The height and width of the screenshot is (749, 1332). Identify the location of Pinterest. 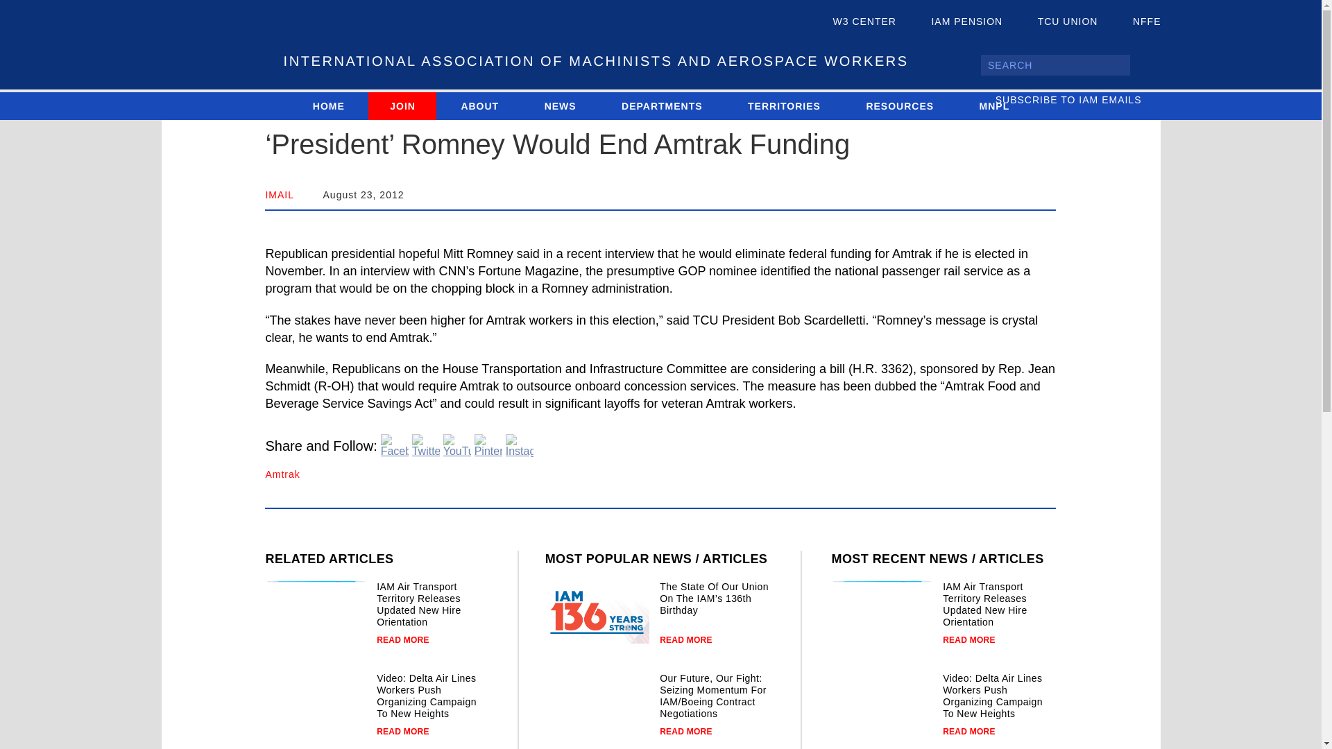
(488, 445).